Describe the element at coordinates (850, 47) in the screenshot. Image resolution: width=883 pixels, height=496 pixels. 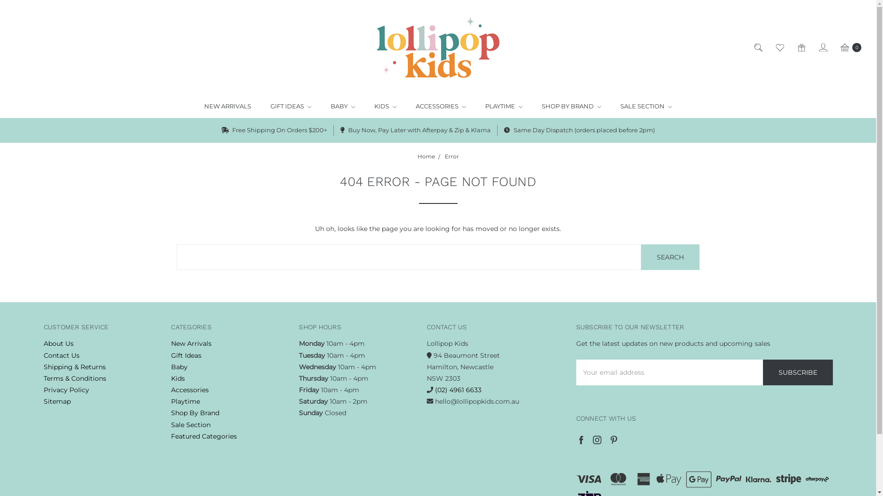
I see `0` at that location.